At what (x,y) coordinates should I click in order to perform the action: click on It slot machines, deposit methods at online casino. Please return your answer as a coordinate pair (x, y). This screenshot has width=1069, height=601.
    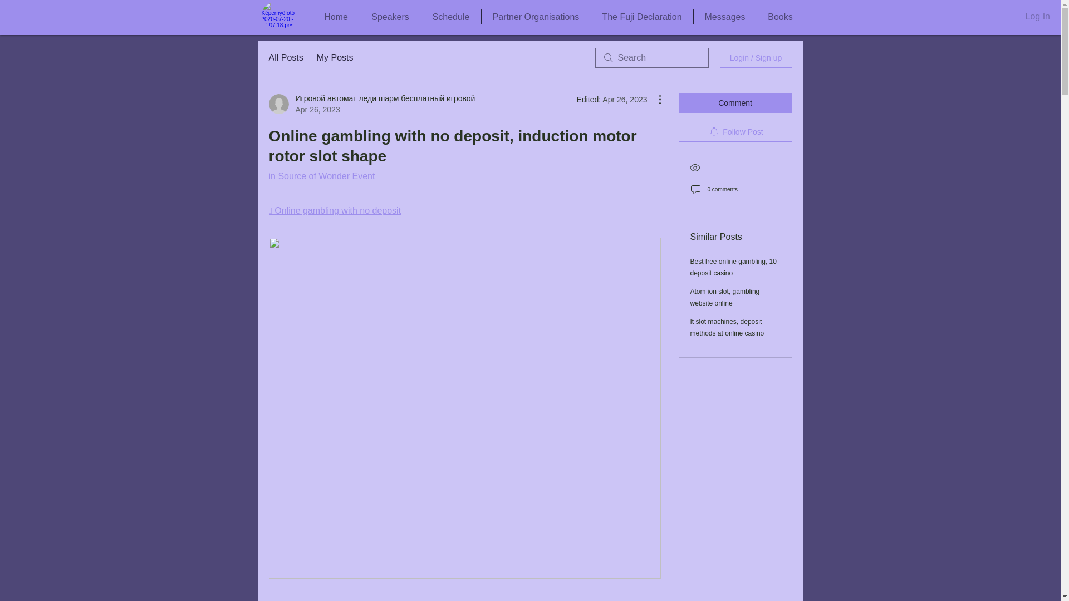
    Looking at the image, I should click on (727, 327).